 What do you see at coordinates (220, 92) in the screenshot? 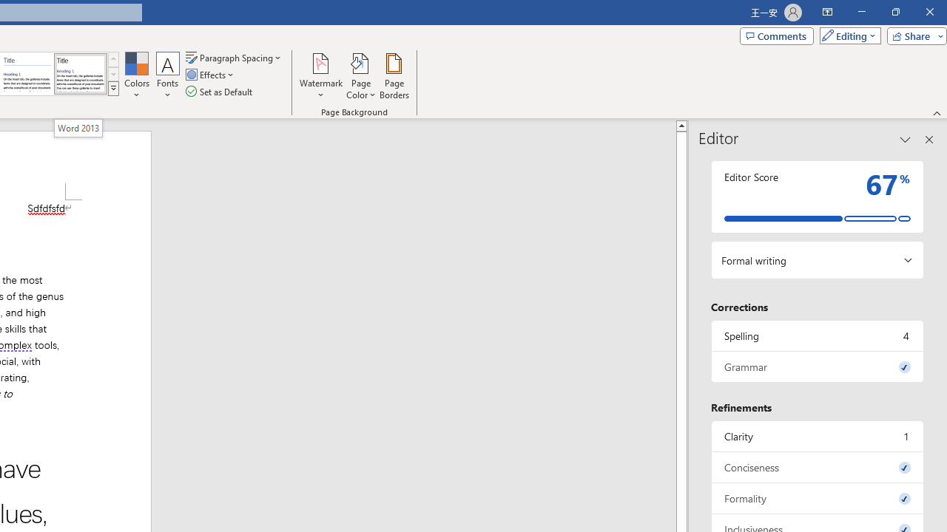
I see `Set as Default` at bounding box center [220, 92].